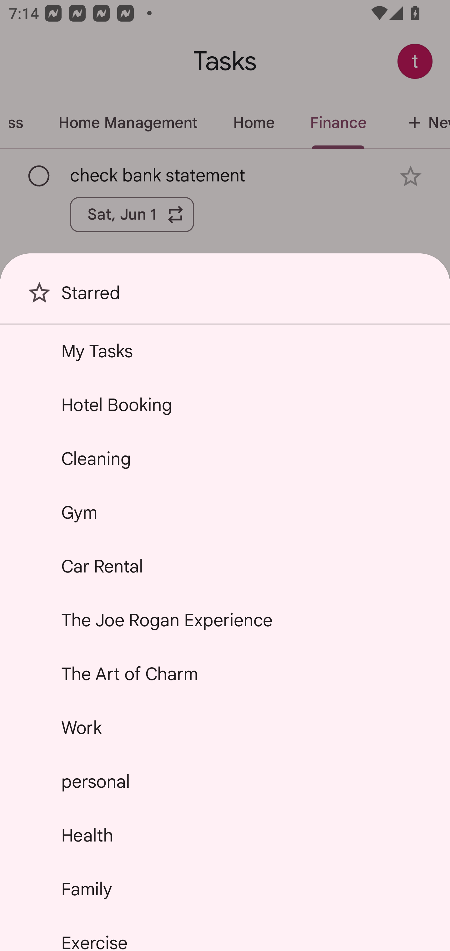 The image size is (450, 951). What do you see at coordinates (225, 566) in the screenshot?
I see `Car Rental` at bounding box center [225, 566].